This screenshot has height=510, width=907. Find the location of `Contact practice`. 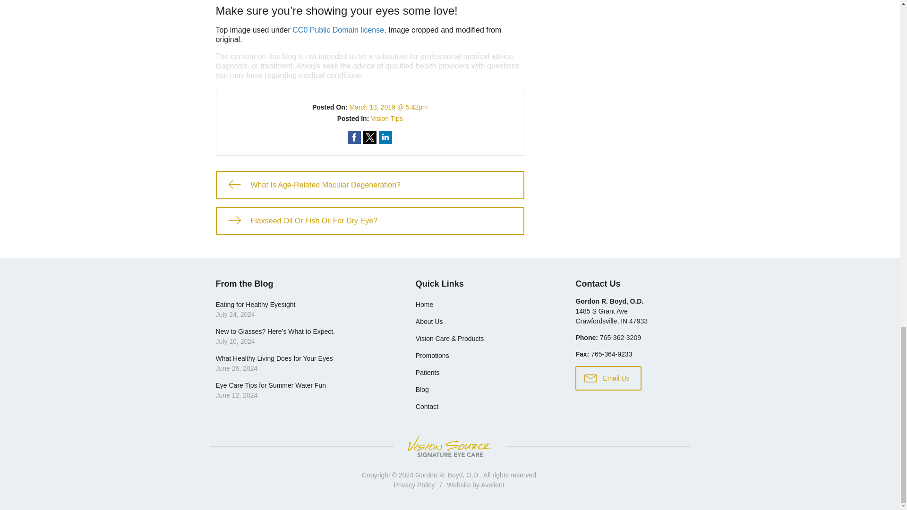

Contact practice is located at coordinates (369, 137).